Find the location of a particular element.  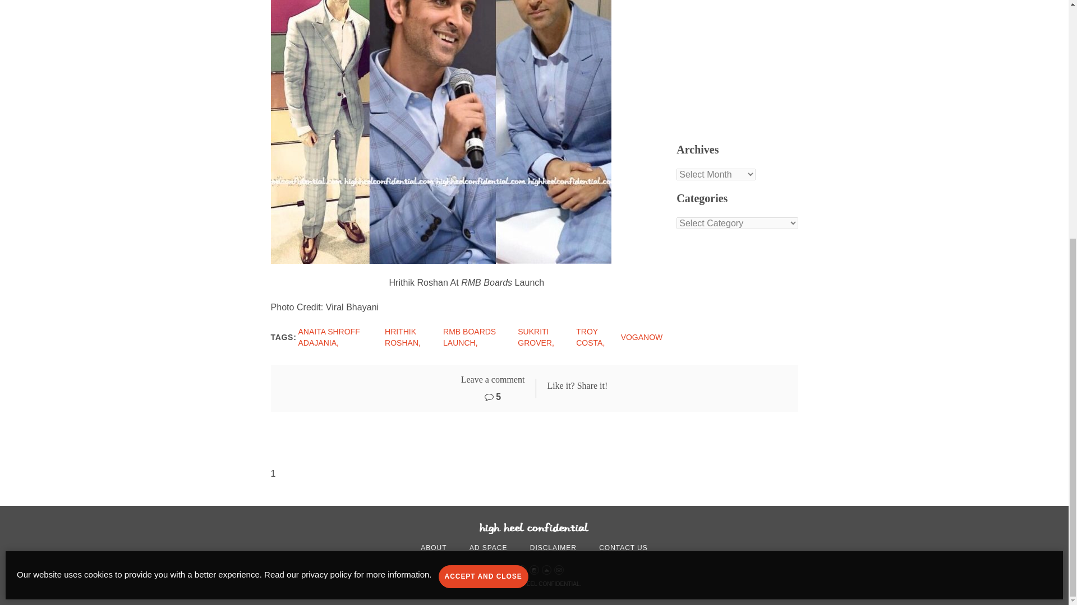

HRITHIK ROSHAN, is located at coordinates (403, 337).